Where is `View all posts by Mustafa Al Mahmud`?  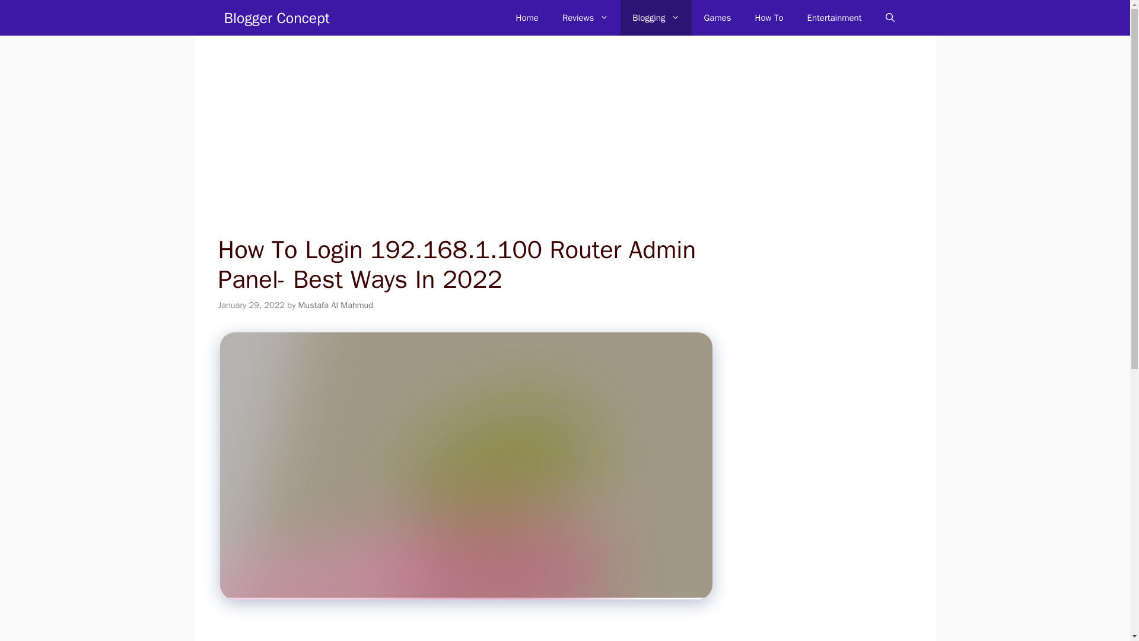
View all posts by Mustafa Al Mahmud is located at coordinates (336, 305).